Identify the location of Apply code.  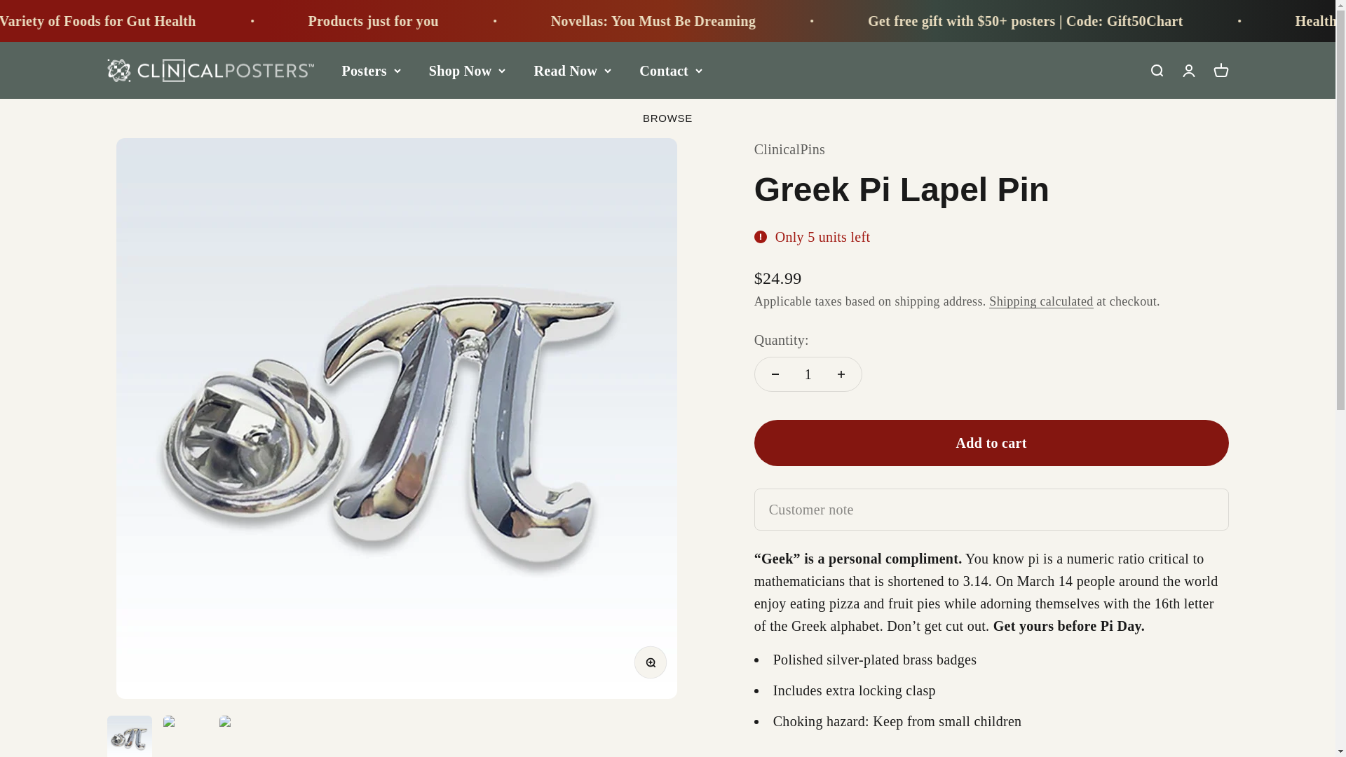
(11, 21).